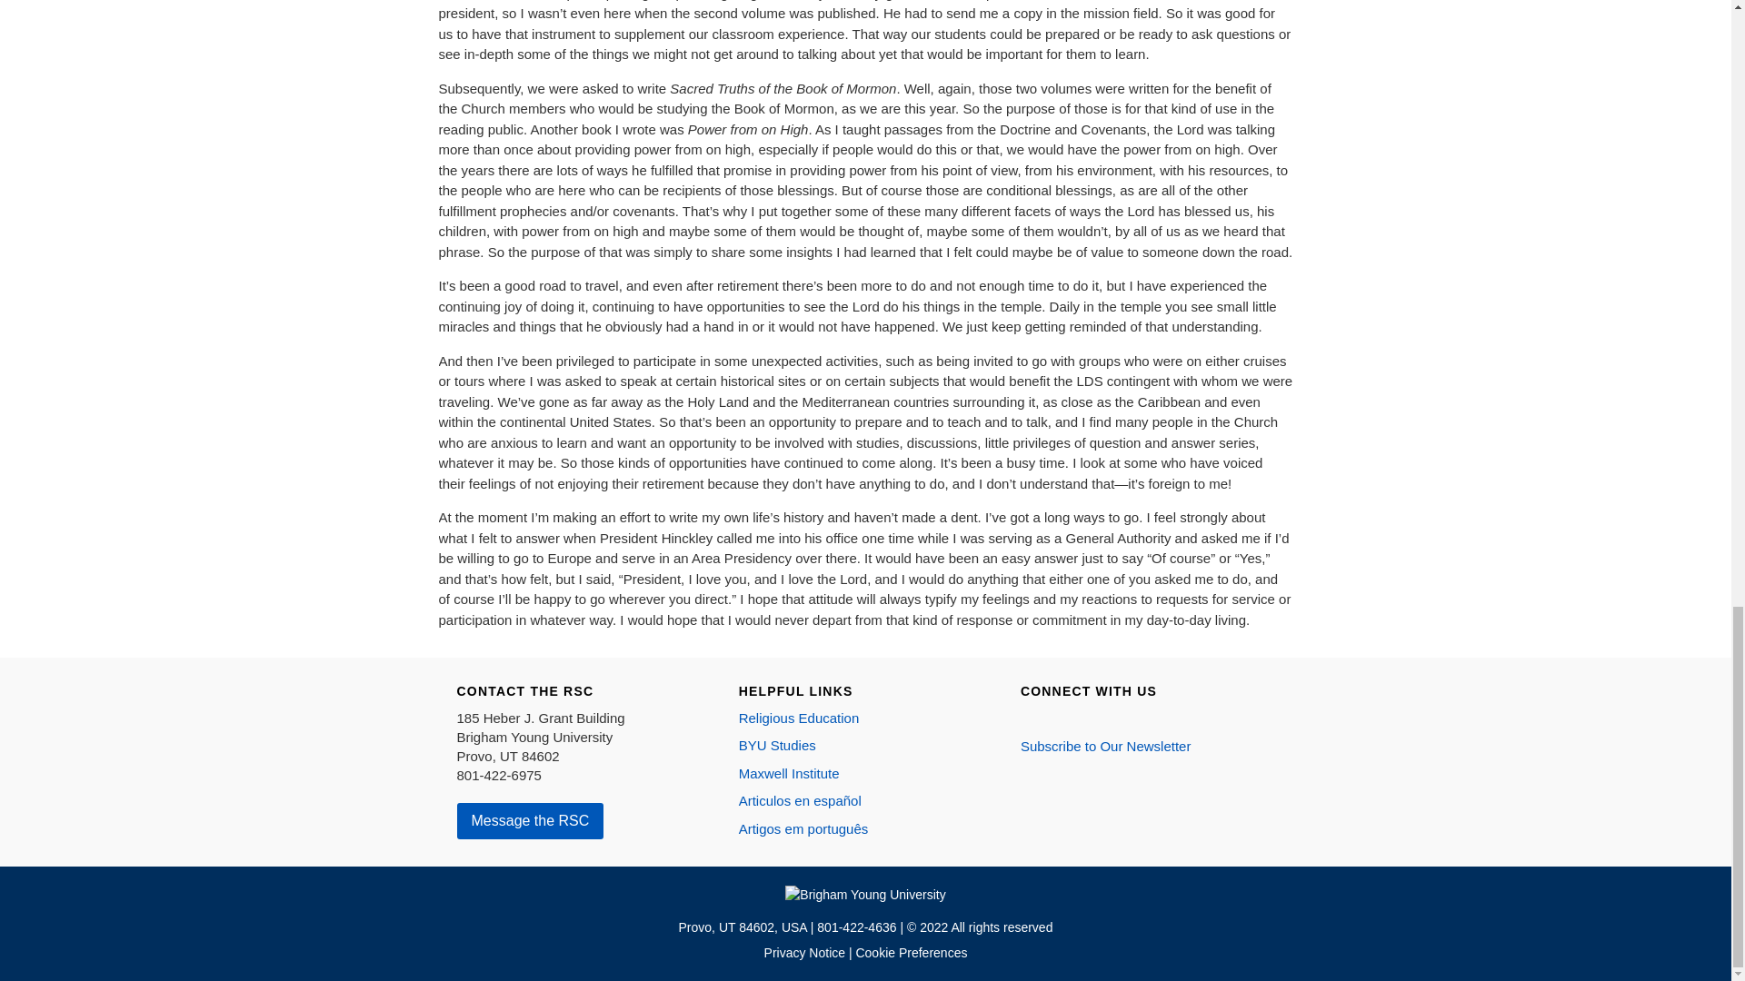 The width and height of the screenshot is (1745, 981). Describe the element at coordinates (529, 821) in the screenshot. I see `Message the RSC` at that location.